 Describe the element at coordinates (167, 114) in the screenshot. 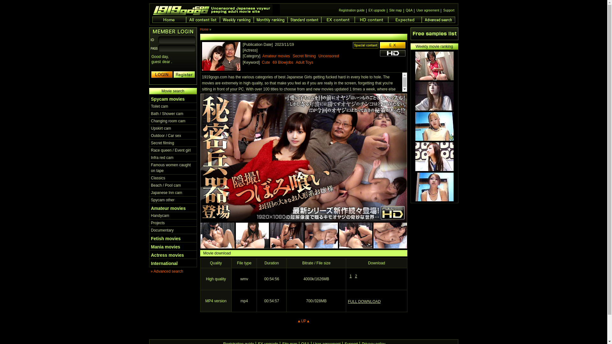

I see `Bath / Shower cam` at that location.